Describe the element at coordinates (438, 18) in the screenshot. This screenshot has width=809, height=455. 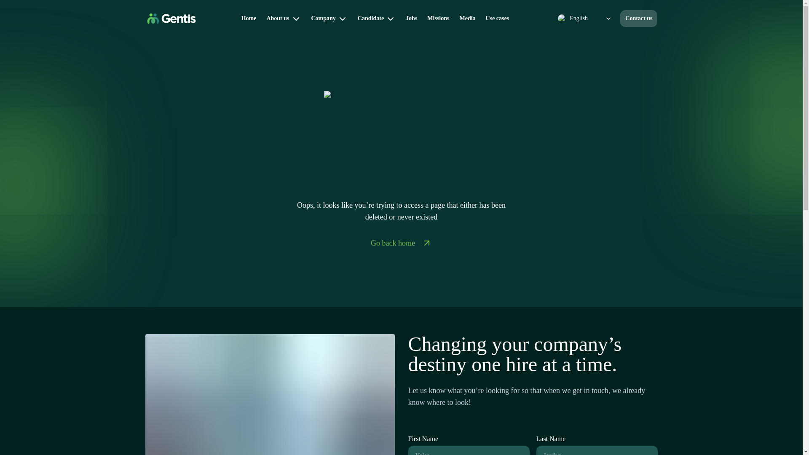
I see `Missions` at that location.